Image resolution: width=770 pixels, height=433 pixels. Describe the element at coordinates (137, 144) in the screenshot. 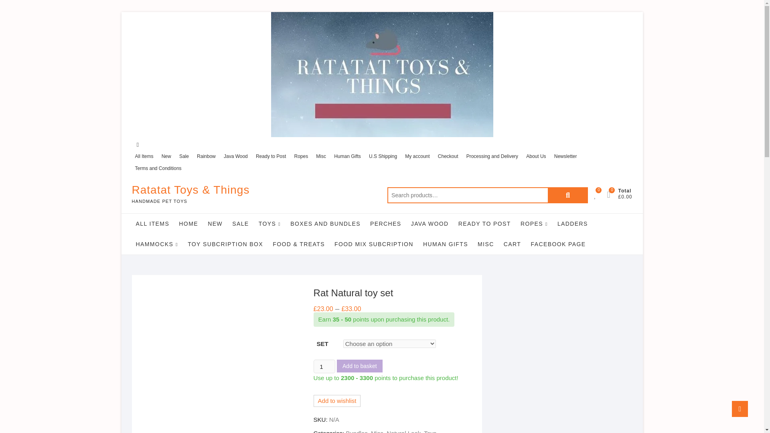

I see `Facebook` at that location.